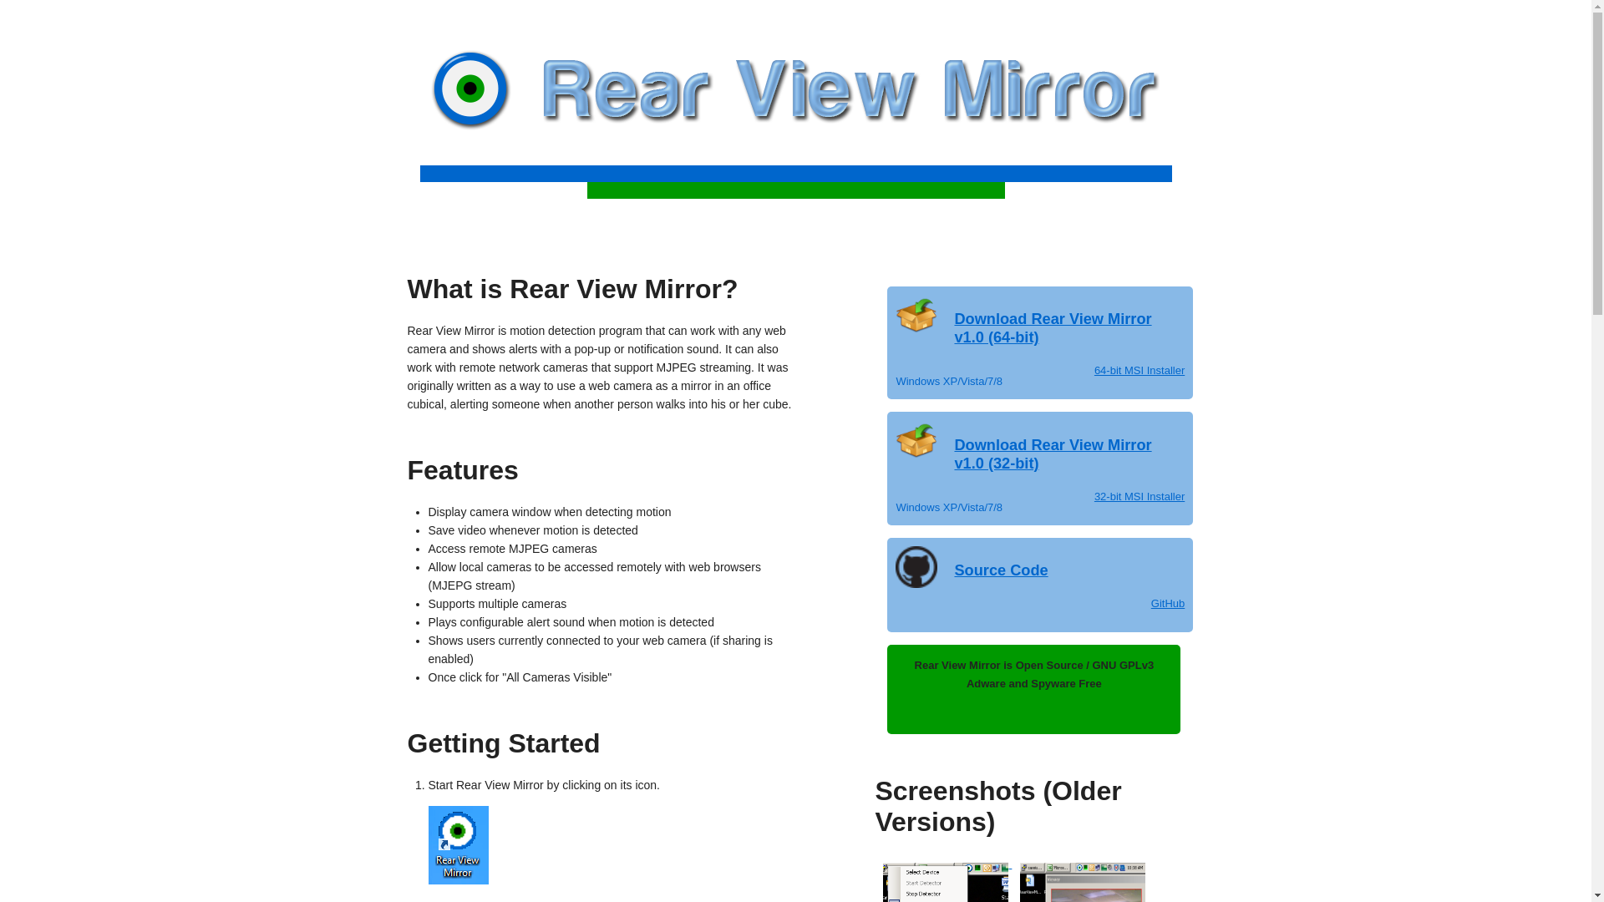 The height and width of the screenshot is (902, 1604). Describe the element at coordinates (1079, 864) in the screenshot. I see `Viewer Window` at that location.